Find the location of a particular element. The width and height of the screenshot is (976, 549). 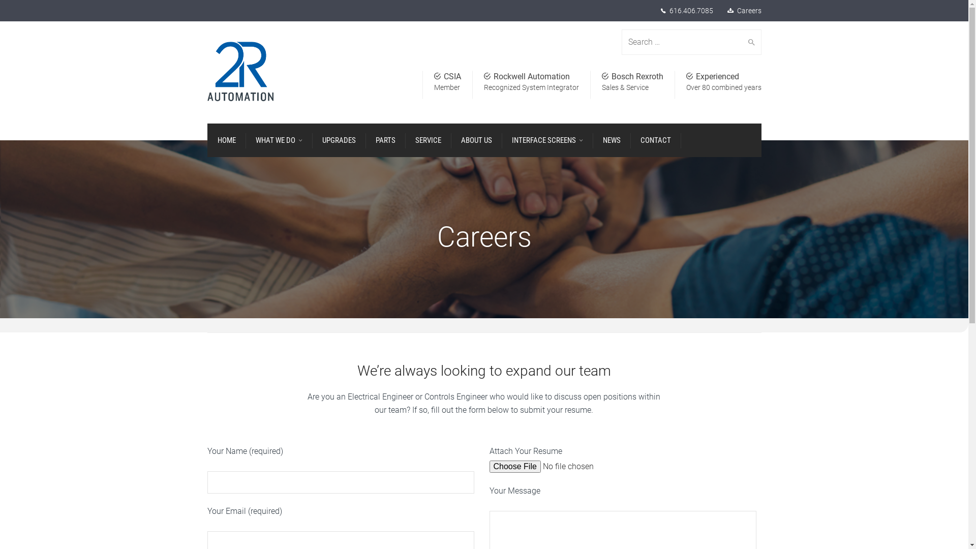

UPGRADES is located at coordinates (339, 140).